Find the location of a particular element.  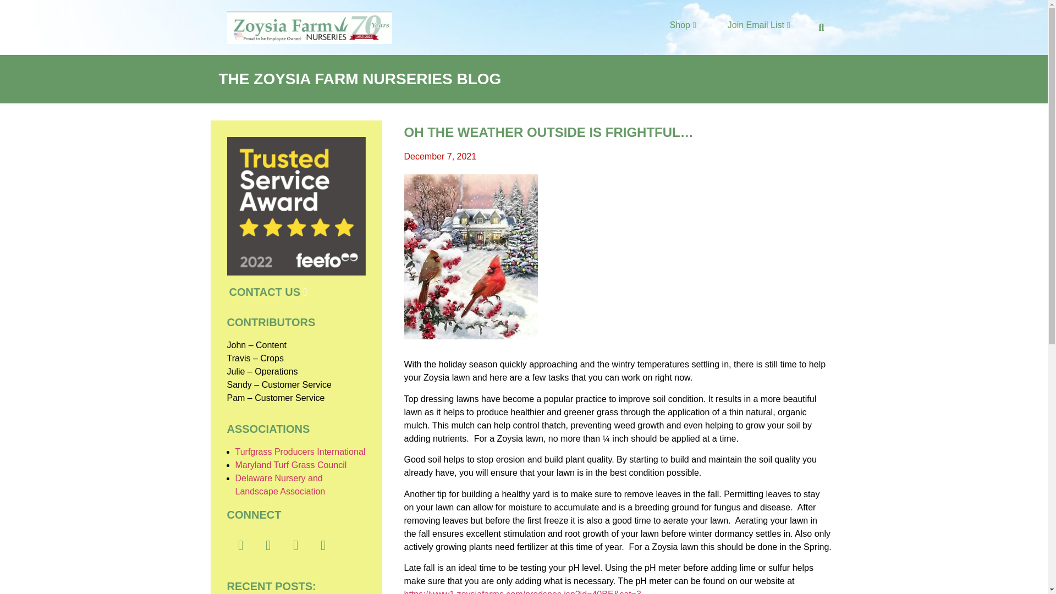

Maryland Turf Grass Council is located at coordinates (291, 465).